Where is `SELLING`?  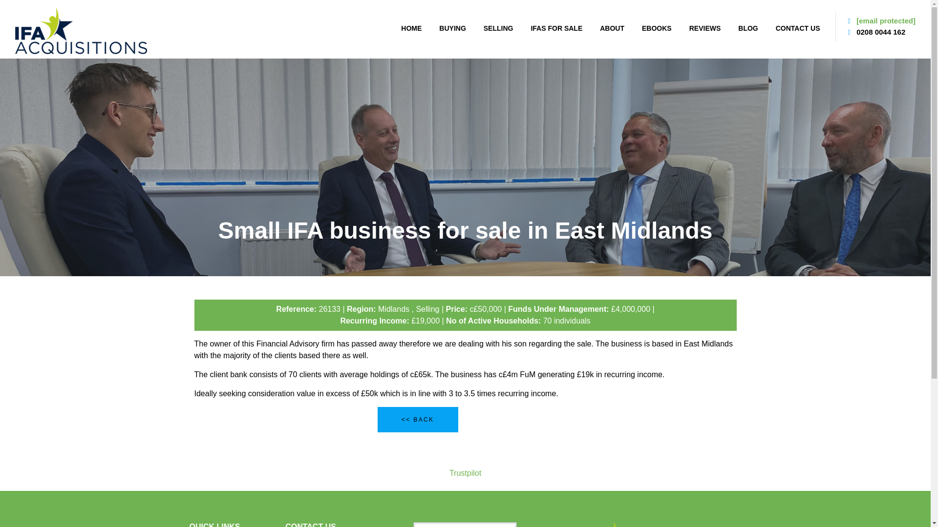
SELLING is located at coordinates (498, 28).